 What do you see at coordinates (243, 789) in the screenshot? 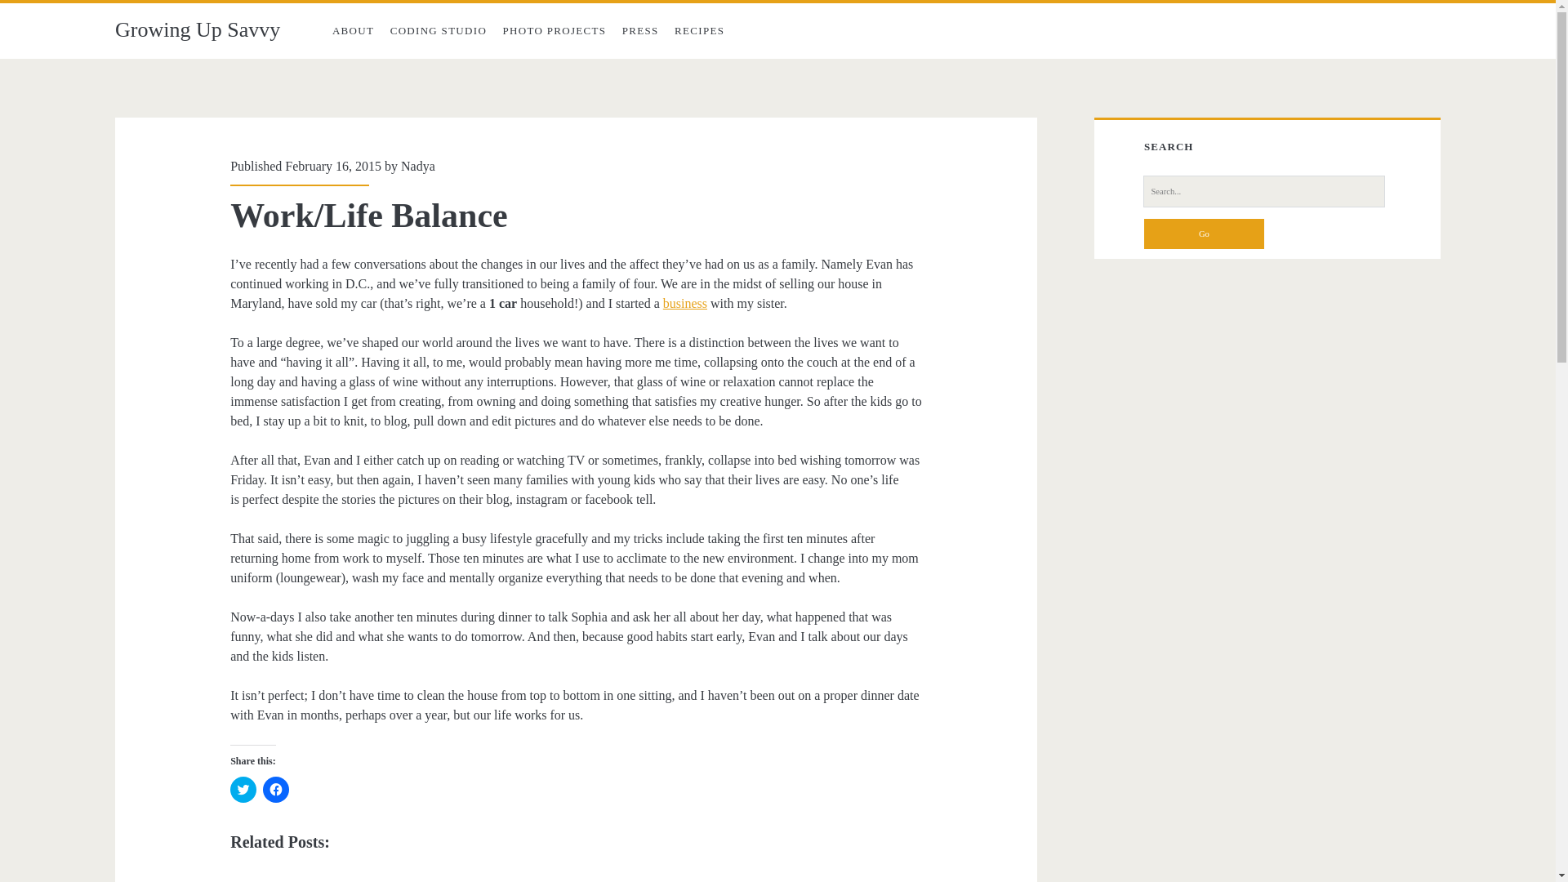
I see `Click to share on Twitter` at bounding box center [243, 789].